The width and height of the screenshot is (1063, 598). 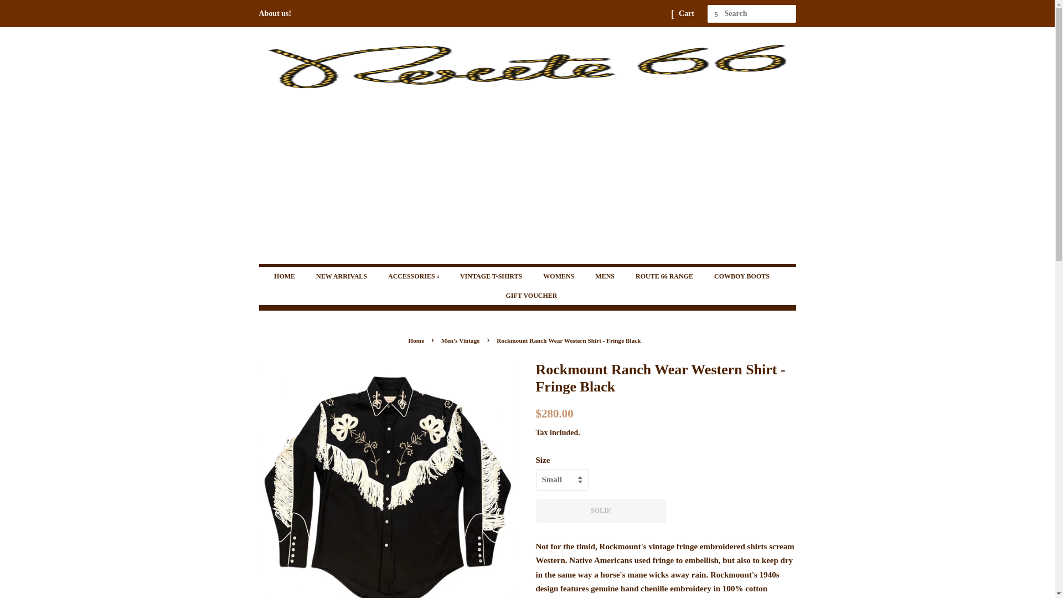 What do you see at coordinates (493, 276) in the screenshot?
I see `VINTAGE T-SHIRTS` at bounding box center [493, 276].